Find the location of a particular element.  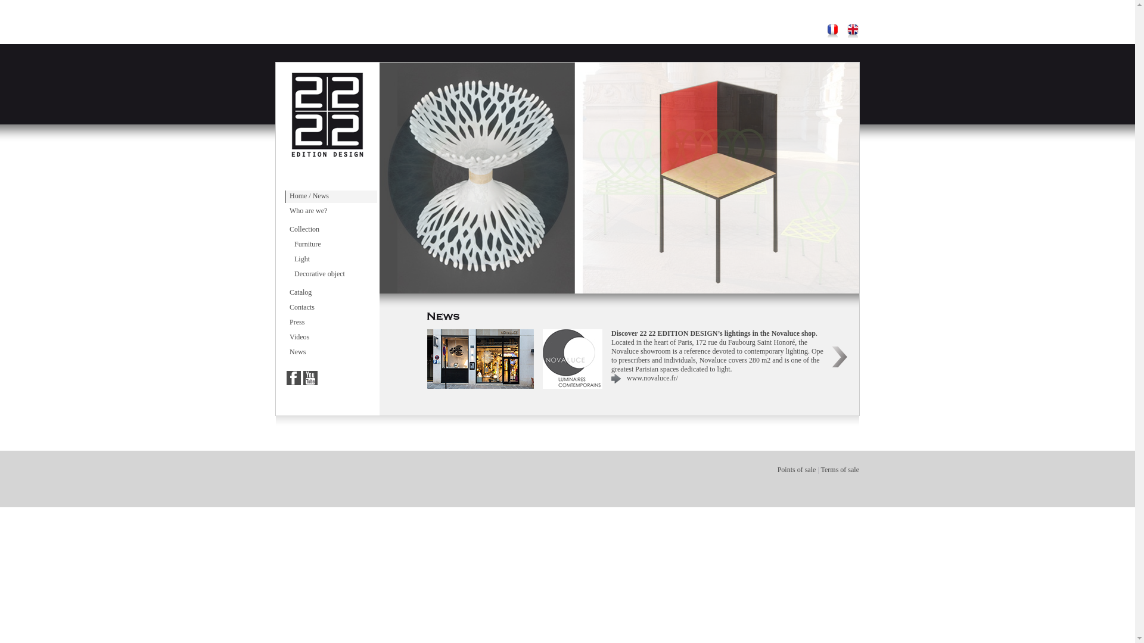

Furniture is located at coordinates (331, 245).